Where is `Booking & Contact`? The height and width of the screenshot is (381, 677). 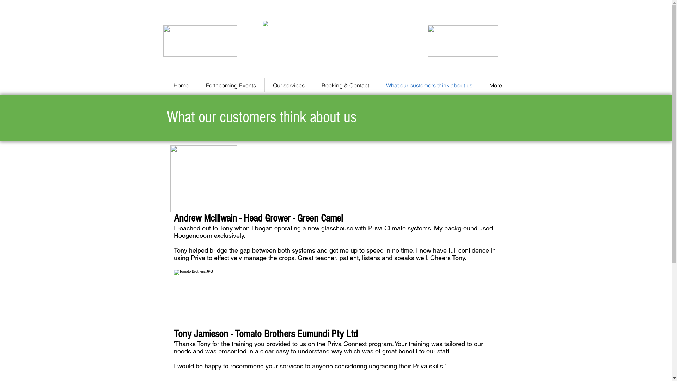 Booking & Contact is located at coordinates (345, 85).